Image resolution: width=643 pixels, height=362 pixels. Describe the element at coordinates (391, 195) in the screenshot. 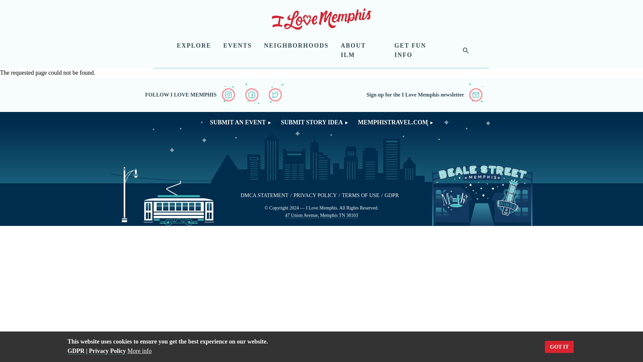

I see `GDPR ` at that location.